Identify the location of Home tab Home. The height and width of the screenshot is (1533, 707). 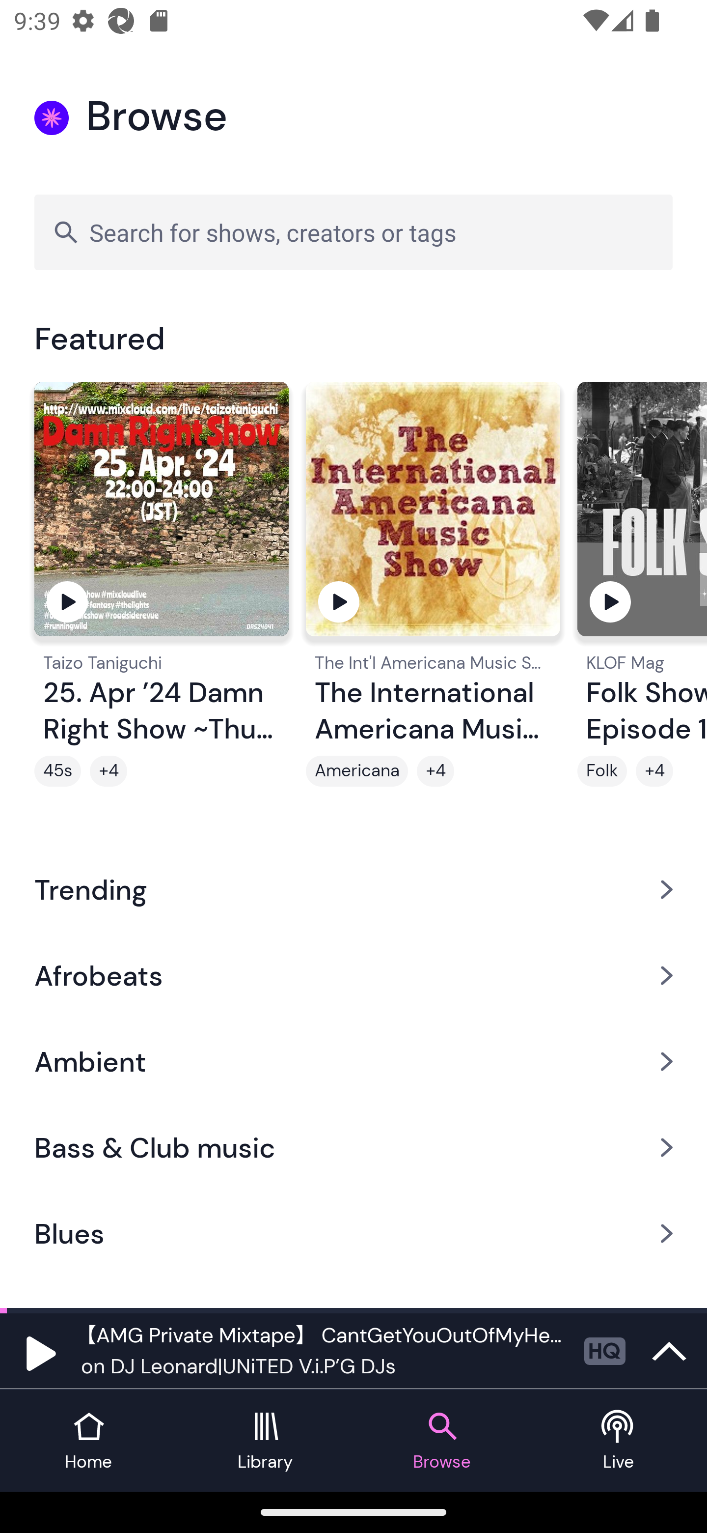
(88, 1441).